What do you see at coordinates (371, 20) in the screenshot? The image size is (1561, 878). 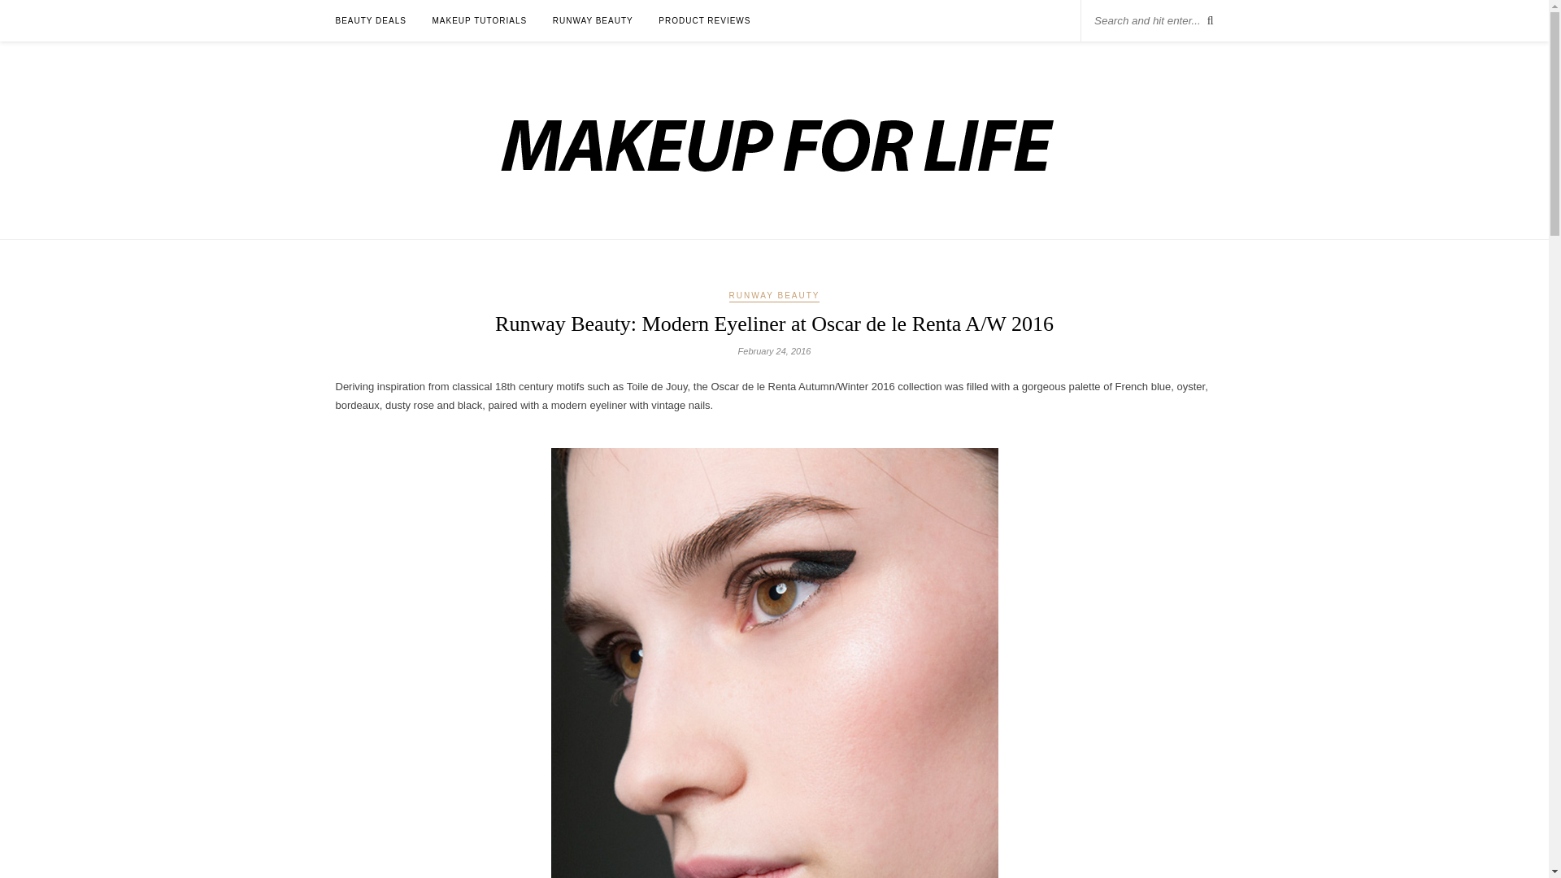 I see `BEAUTY DEALS` at bounding box center [371, 20].